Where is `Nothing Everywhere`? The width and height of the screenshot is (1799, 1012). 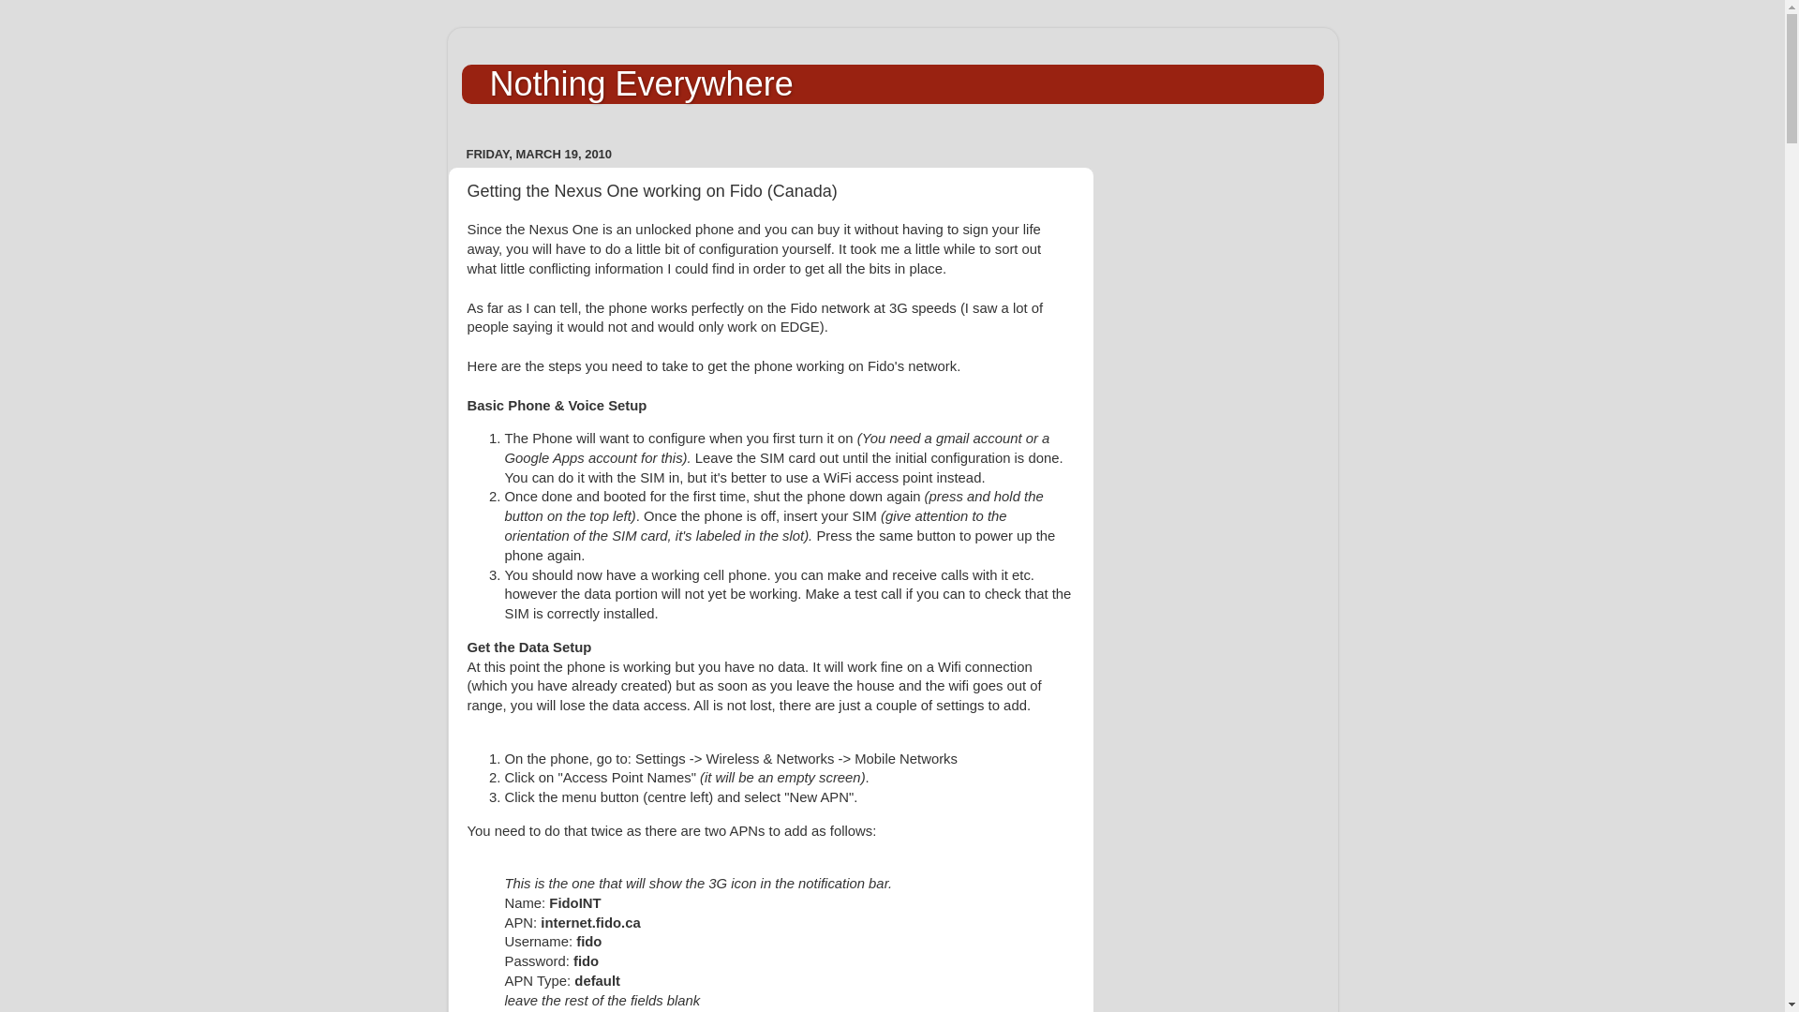
Nothing Everywhere is located at coordinates (641, 84).